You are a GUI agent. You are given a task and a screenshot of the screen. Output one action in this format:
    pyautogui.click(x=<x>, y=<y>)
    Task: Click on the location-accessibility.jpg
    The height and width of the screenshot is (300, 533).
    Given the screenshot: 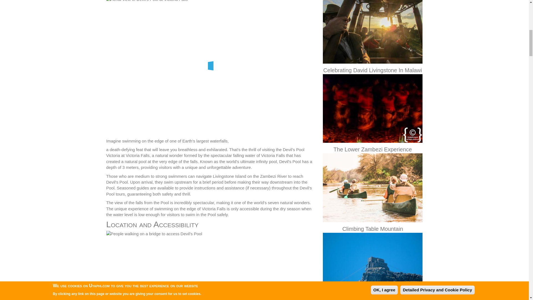 What is the action you would take?
    pyautogui.click(x=210, y=265)
    